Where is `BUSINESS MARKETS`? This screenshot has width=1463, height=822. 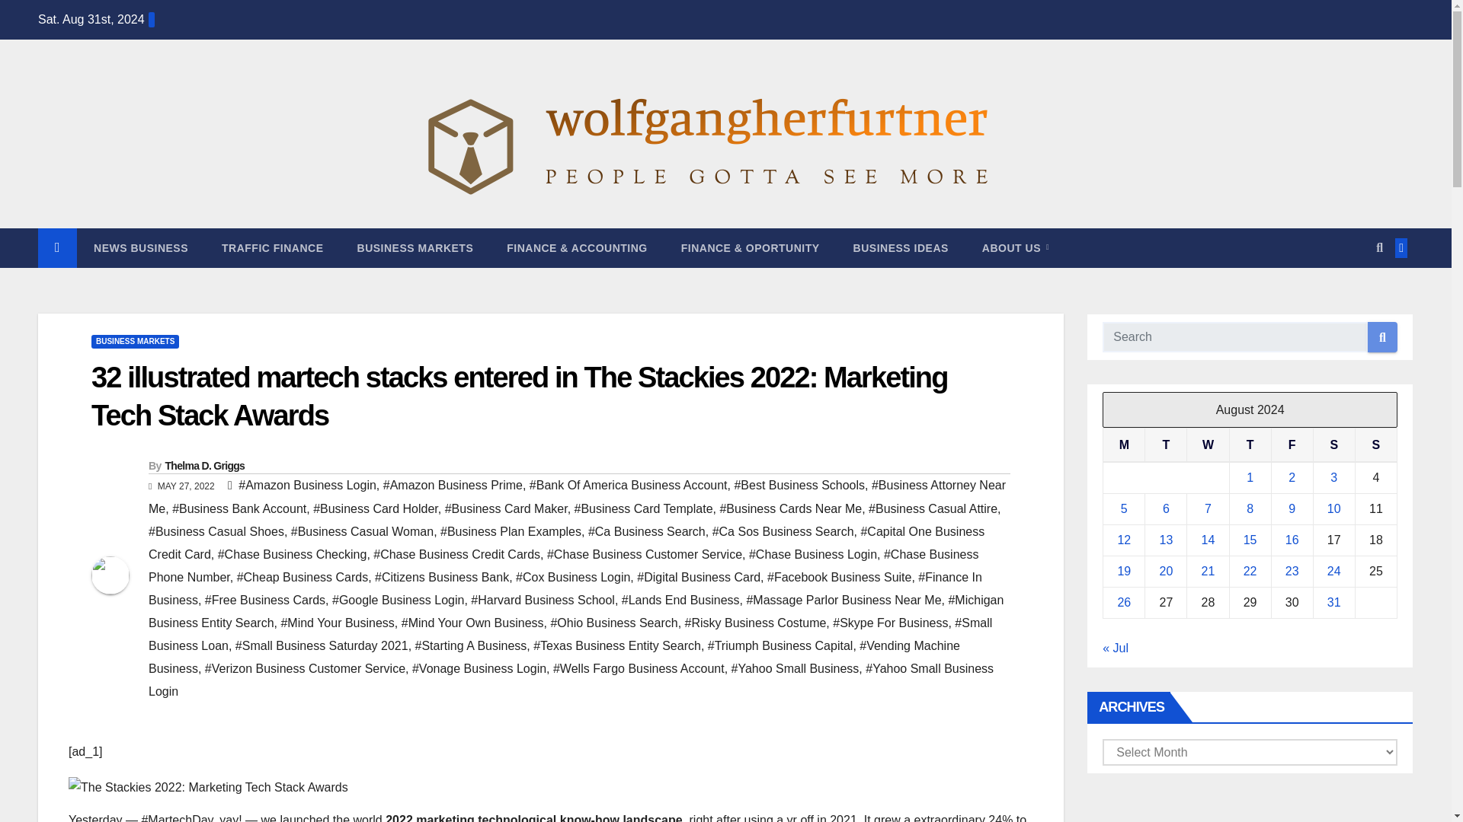 BUSINESS MARKETS is located at coordinates (134, 341).